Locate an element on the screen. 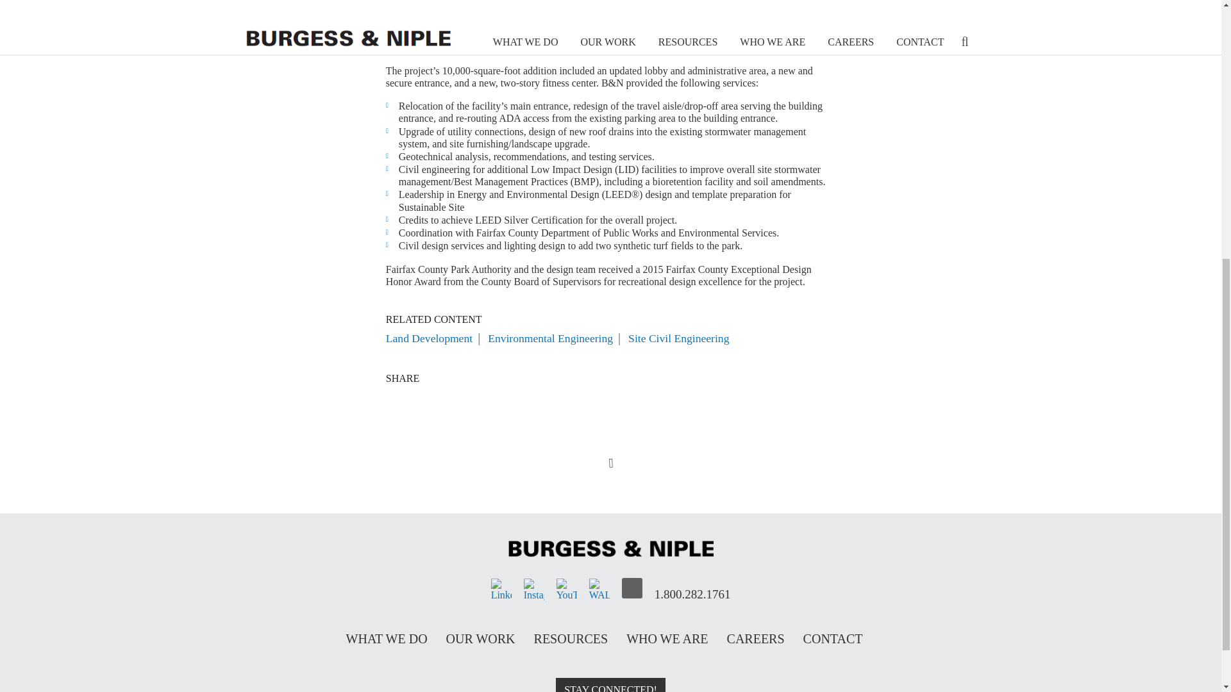  Follow us on Instagram is located at coordinates (533, 588).